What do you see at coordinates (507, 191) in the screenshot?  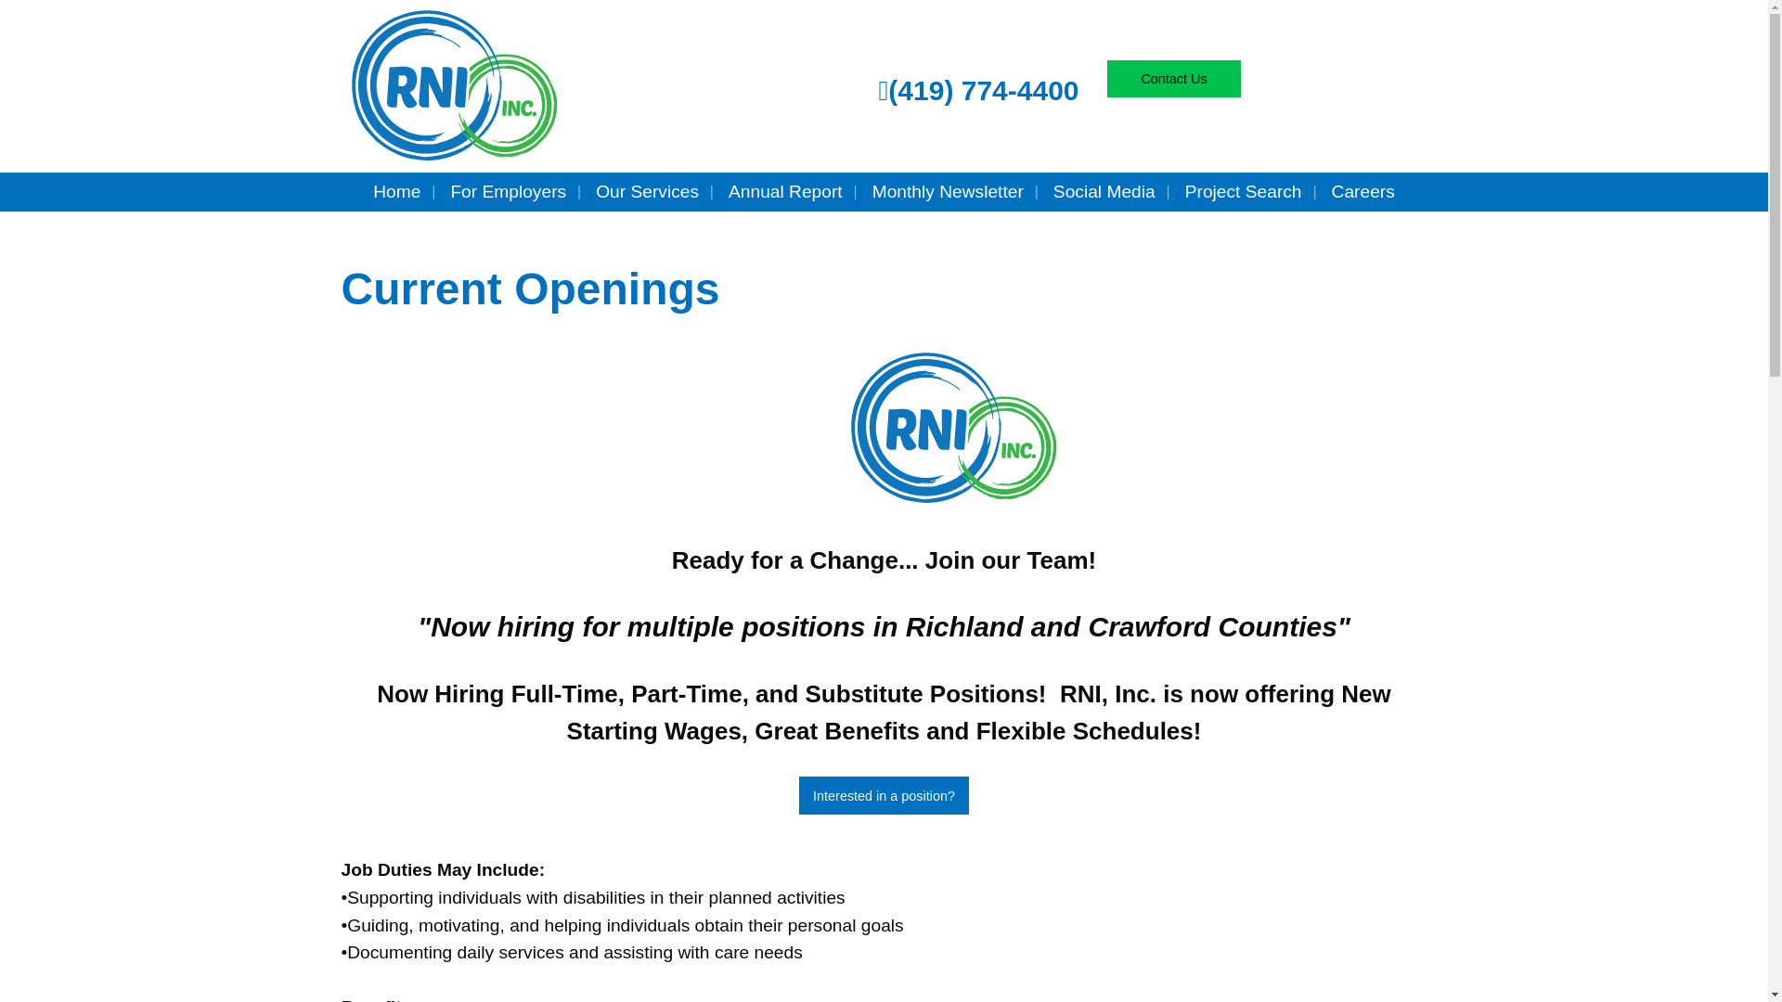 I see `For Employers` at bounding box center [507, 191].